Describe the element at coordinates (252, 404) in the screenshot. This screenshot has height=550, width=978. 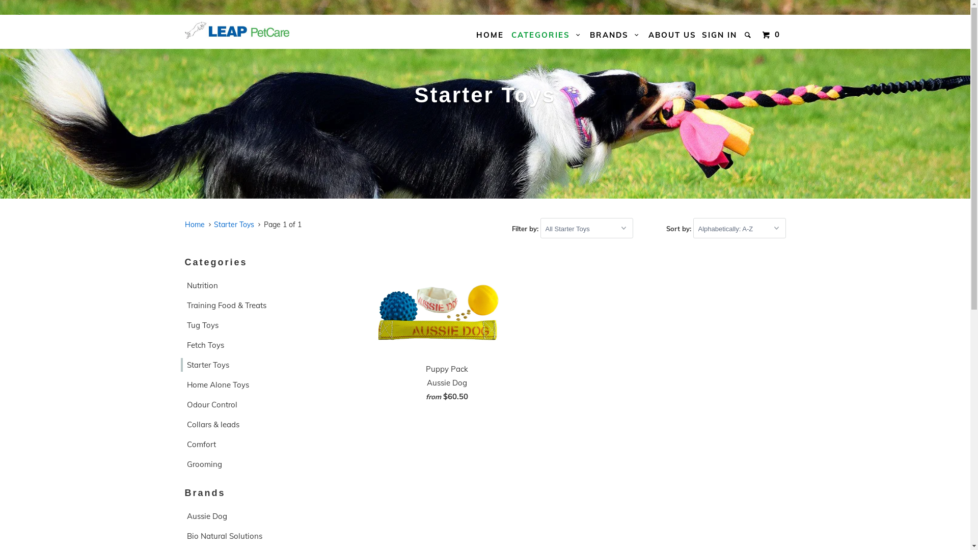
I see `Odour Control` at that location.